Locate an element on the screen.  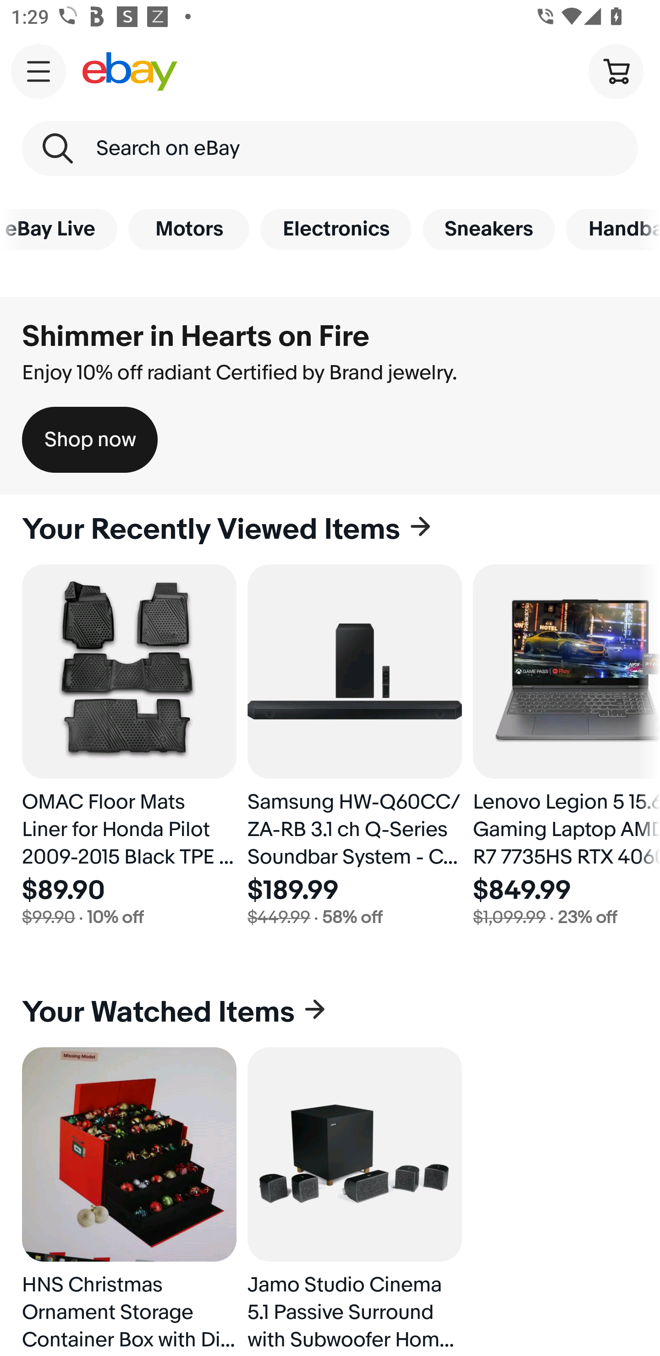
Cart button shopping cart is located at coordinates (616, 71).